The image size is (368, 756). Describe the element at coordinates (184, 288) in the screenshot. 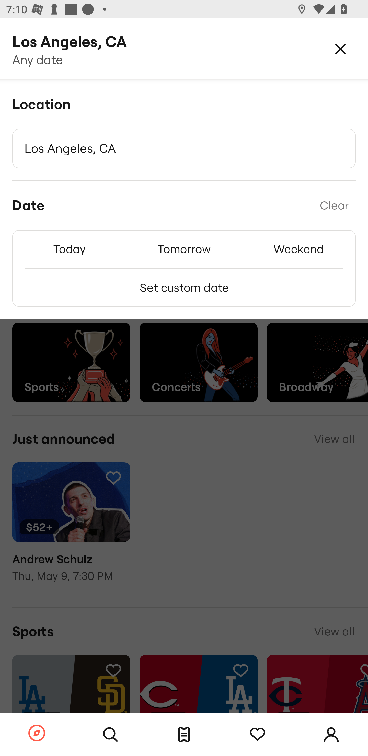

I see `Set custom date` at that location.